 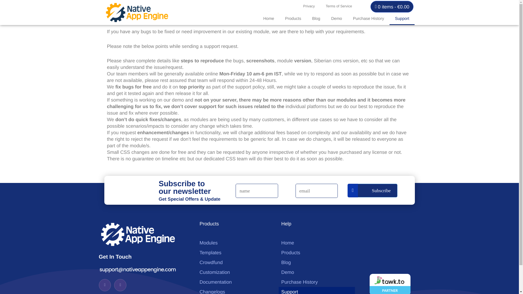 I want to click on View your shopping cart, so click(x=392, y=7).